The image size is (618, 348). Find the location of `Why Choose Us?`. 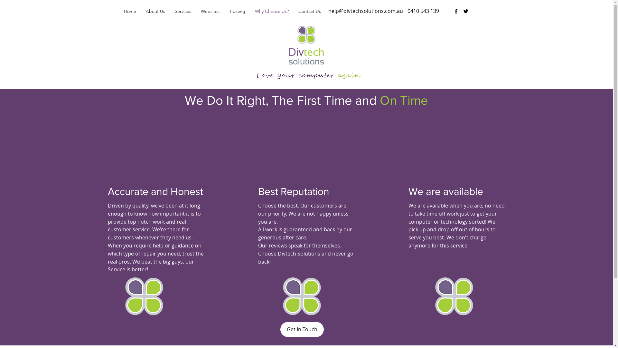

Why Choose Us? is located at coordinates (272, 11).